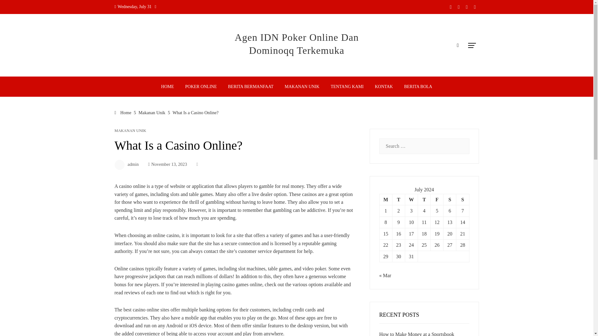 This screenshot has width=598, height=336. I want to click on Search, so click(15, 7).